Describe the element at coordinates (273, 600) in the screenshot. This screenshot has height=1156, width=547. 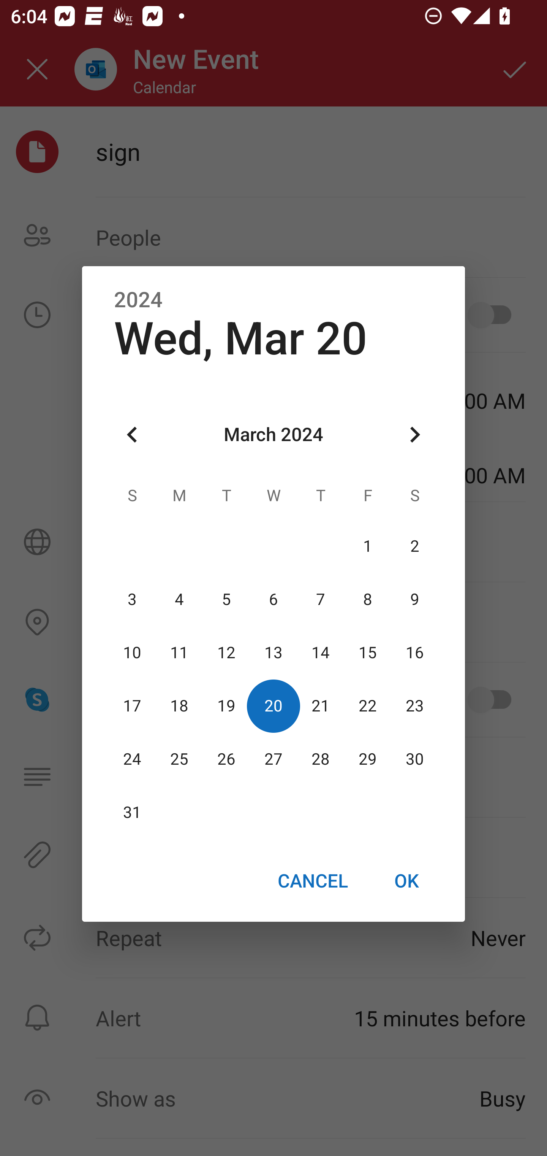
I see `6 06 March 2024` at that location.